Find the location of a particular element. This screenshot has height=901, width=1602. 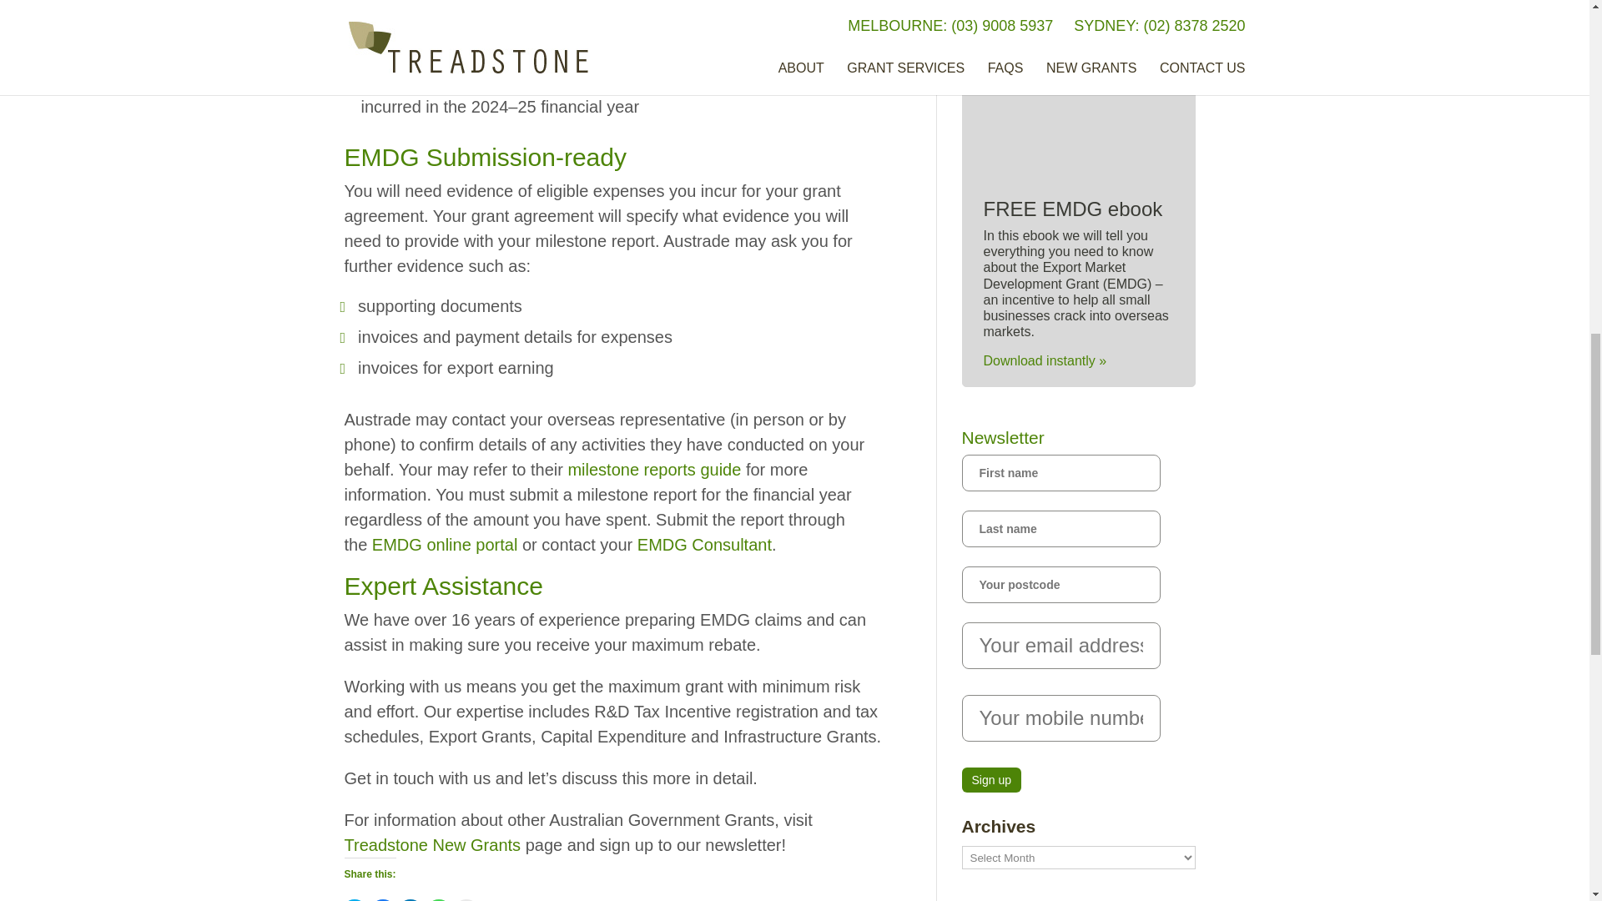

Click to share on Facebook is located at coordinates (382, 899).